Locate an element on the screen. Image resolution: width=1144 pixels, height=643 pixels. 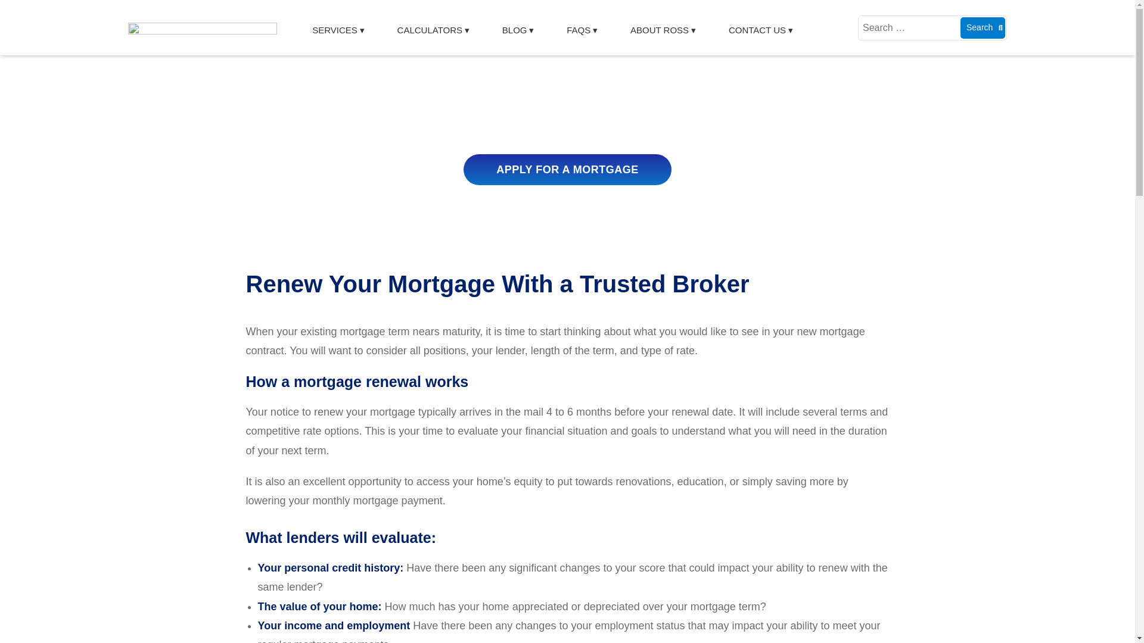
Search is located at coordinates (983, 27).